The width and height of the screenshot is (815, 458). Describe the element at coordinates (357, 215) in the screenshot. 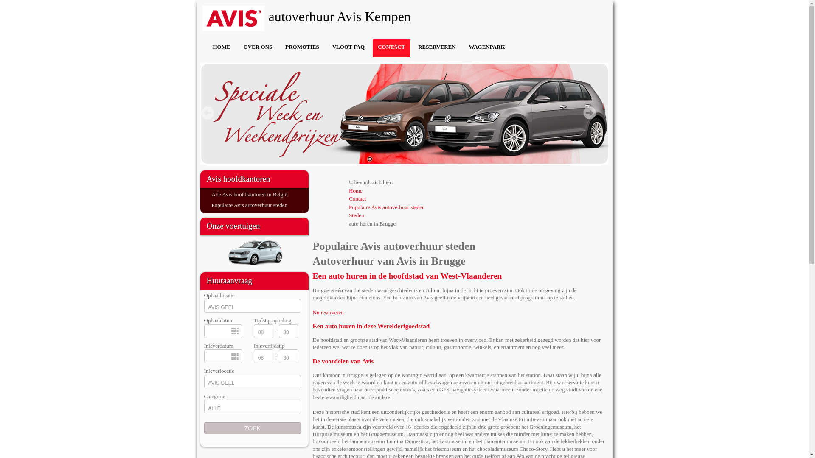

I see `Steden` at that location.